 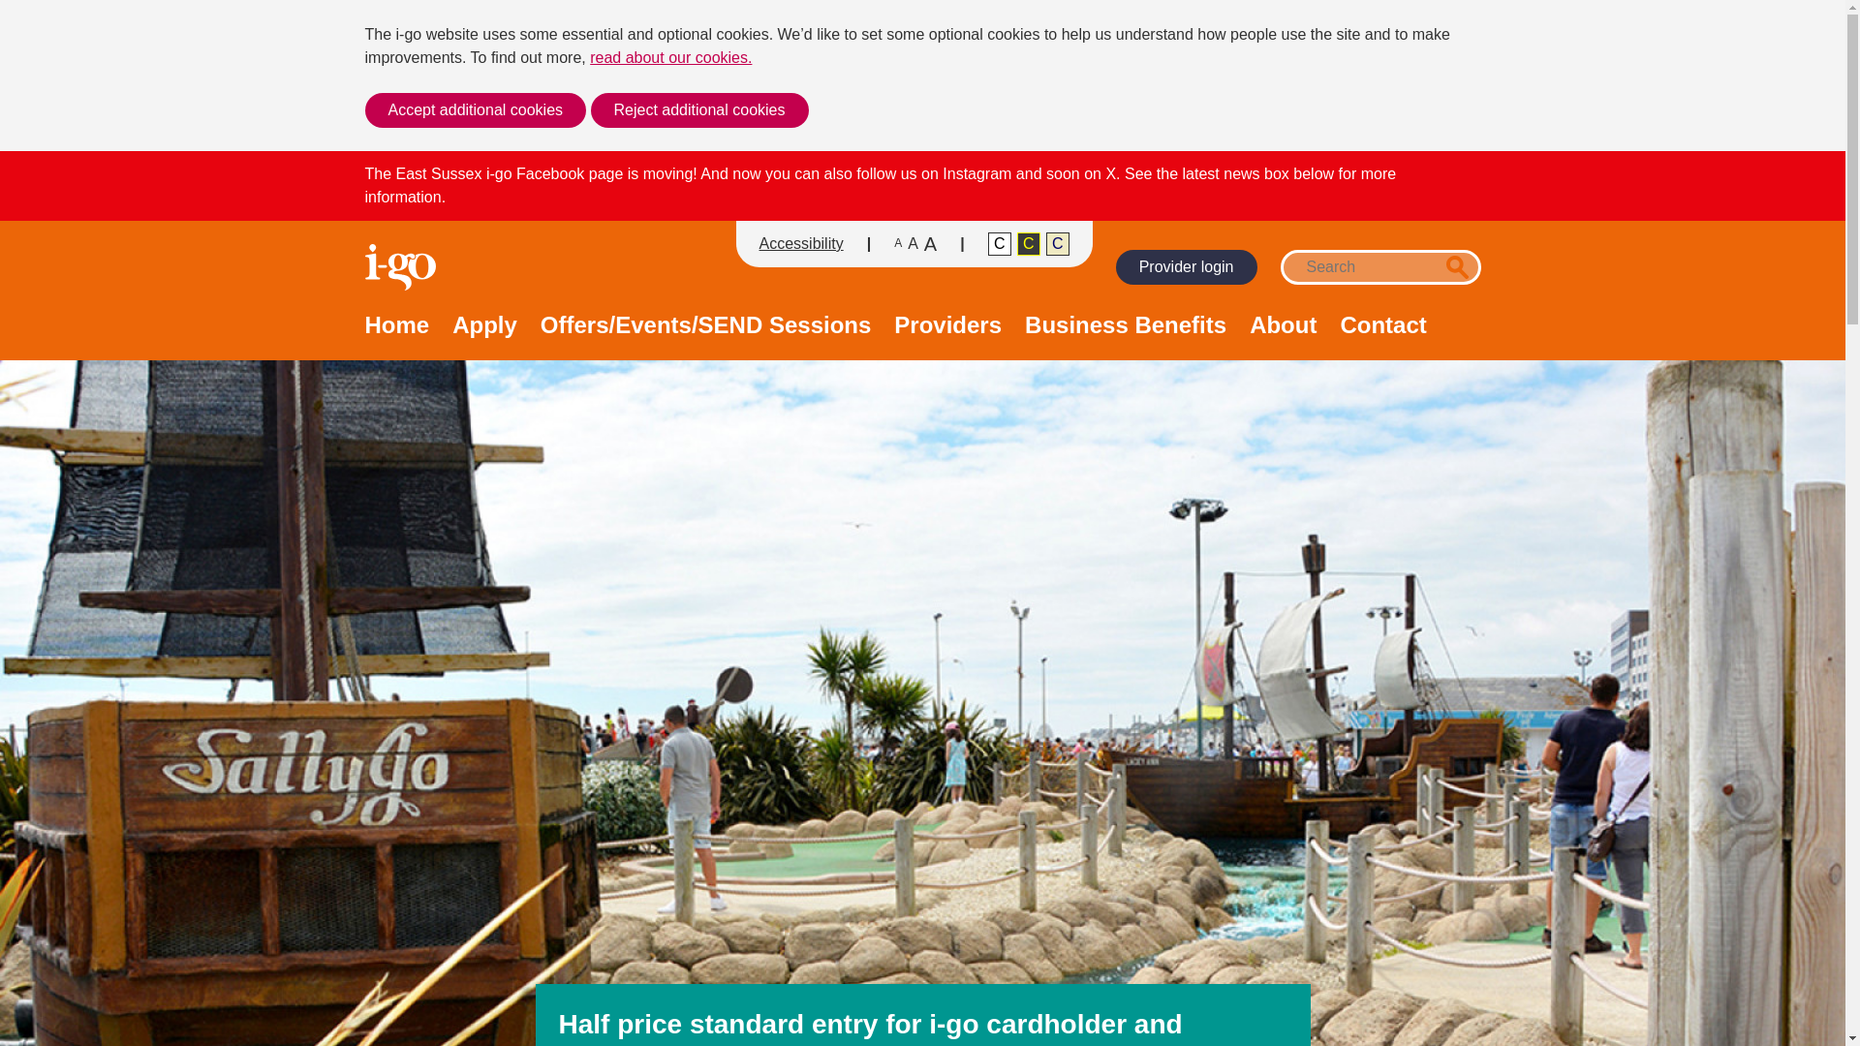 What do you see at coordinates (1186, 267) in the screenshot?
I see `Provider login` at bounding box center [1186, 267].